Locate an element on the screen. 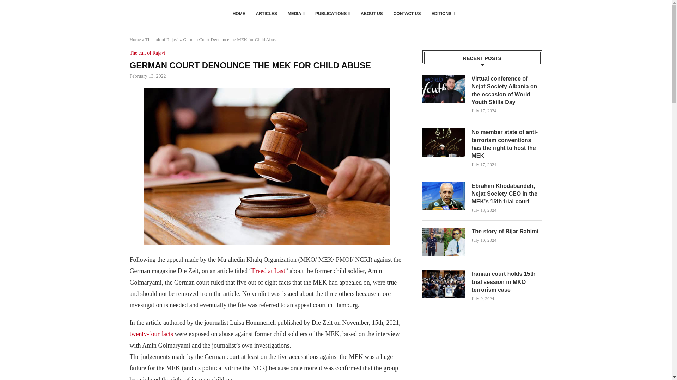 This screenshot has height=380, width=677. PUBLICATIONS is located at coordinates (333, 13).